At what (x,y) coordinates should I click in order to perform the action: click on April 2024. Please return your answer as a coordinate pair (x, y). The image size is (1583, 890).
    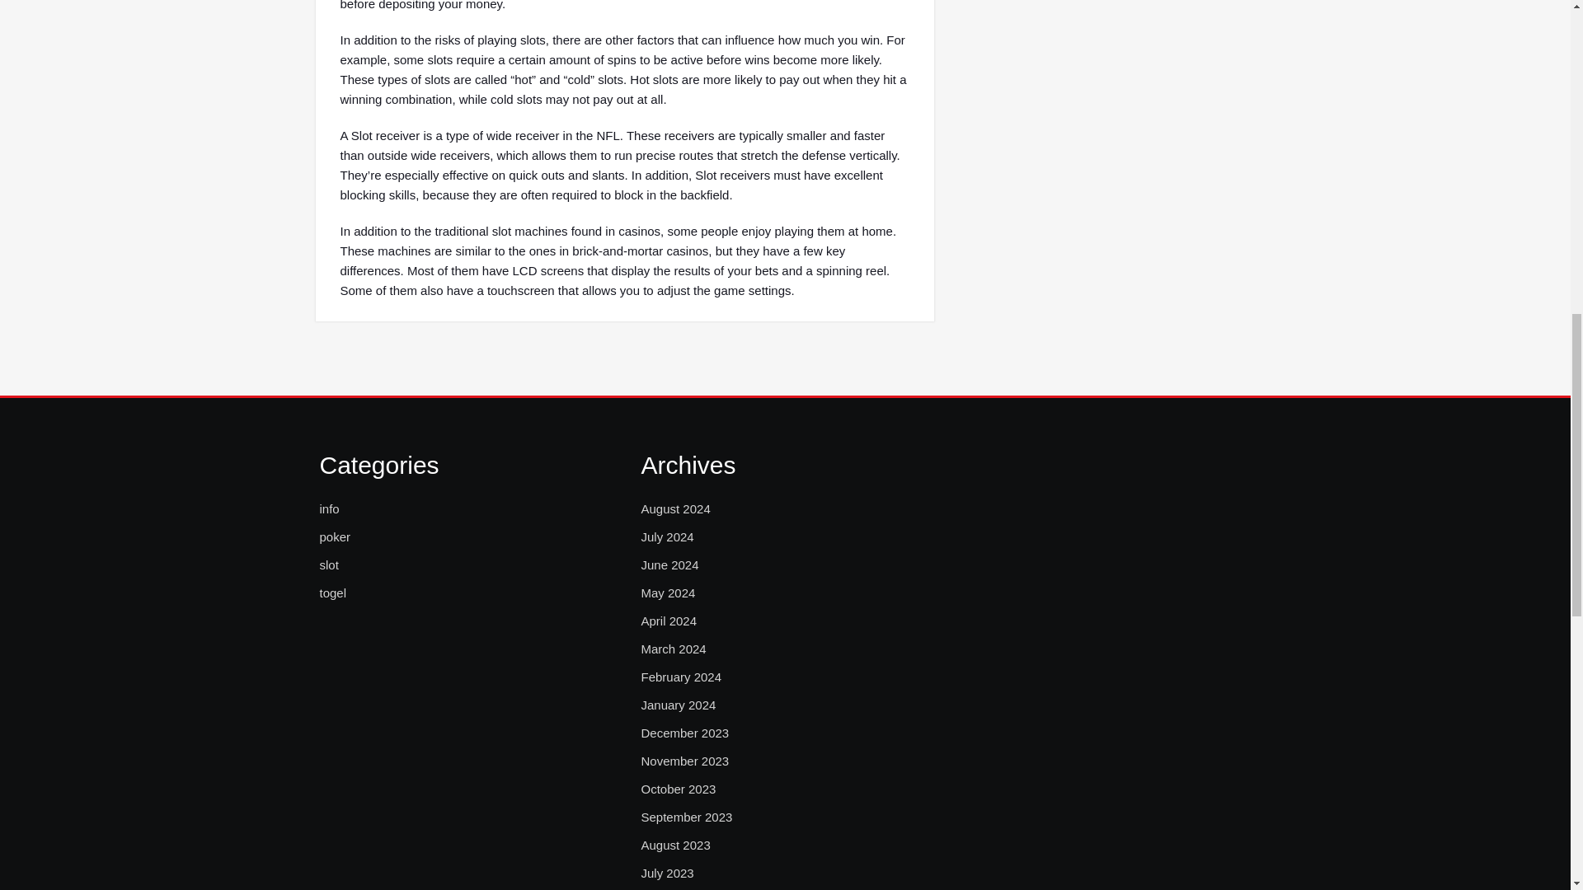
    Looking at the image, I should click on (668, 621).